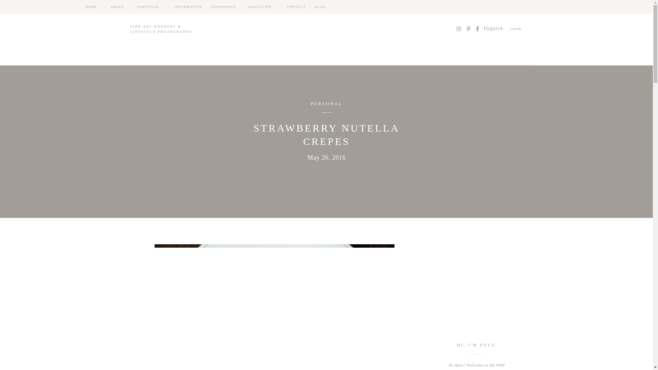 Image resolution: width=658 pixels, height=370 pixels. Describe the element at coordinates (296, 7) in the screenshot. I see `CONTACT` at that location.